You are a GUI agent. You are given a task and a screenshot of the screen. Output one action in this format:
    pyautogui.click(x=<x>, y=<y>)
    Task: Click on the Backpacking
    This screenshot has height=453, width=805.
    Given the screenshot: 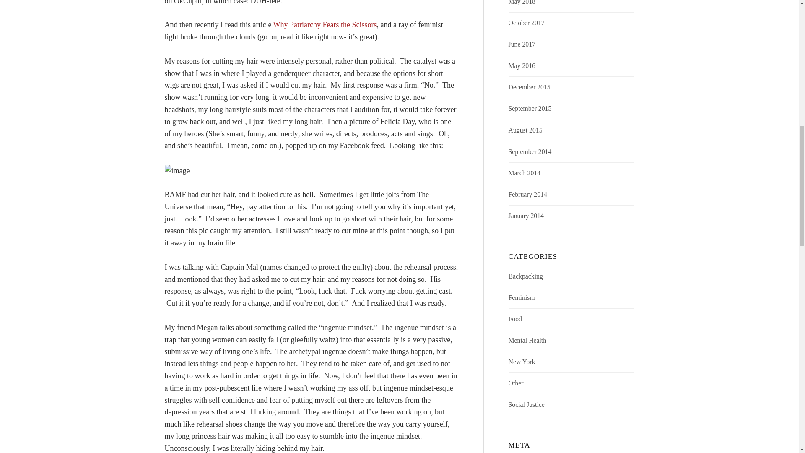 What is the action you would take?
    pyautogui.click(x=526, y=276)
    